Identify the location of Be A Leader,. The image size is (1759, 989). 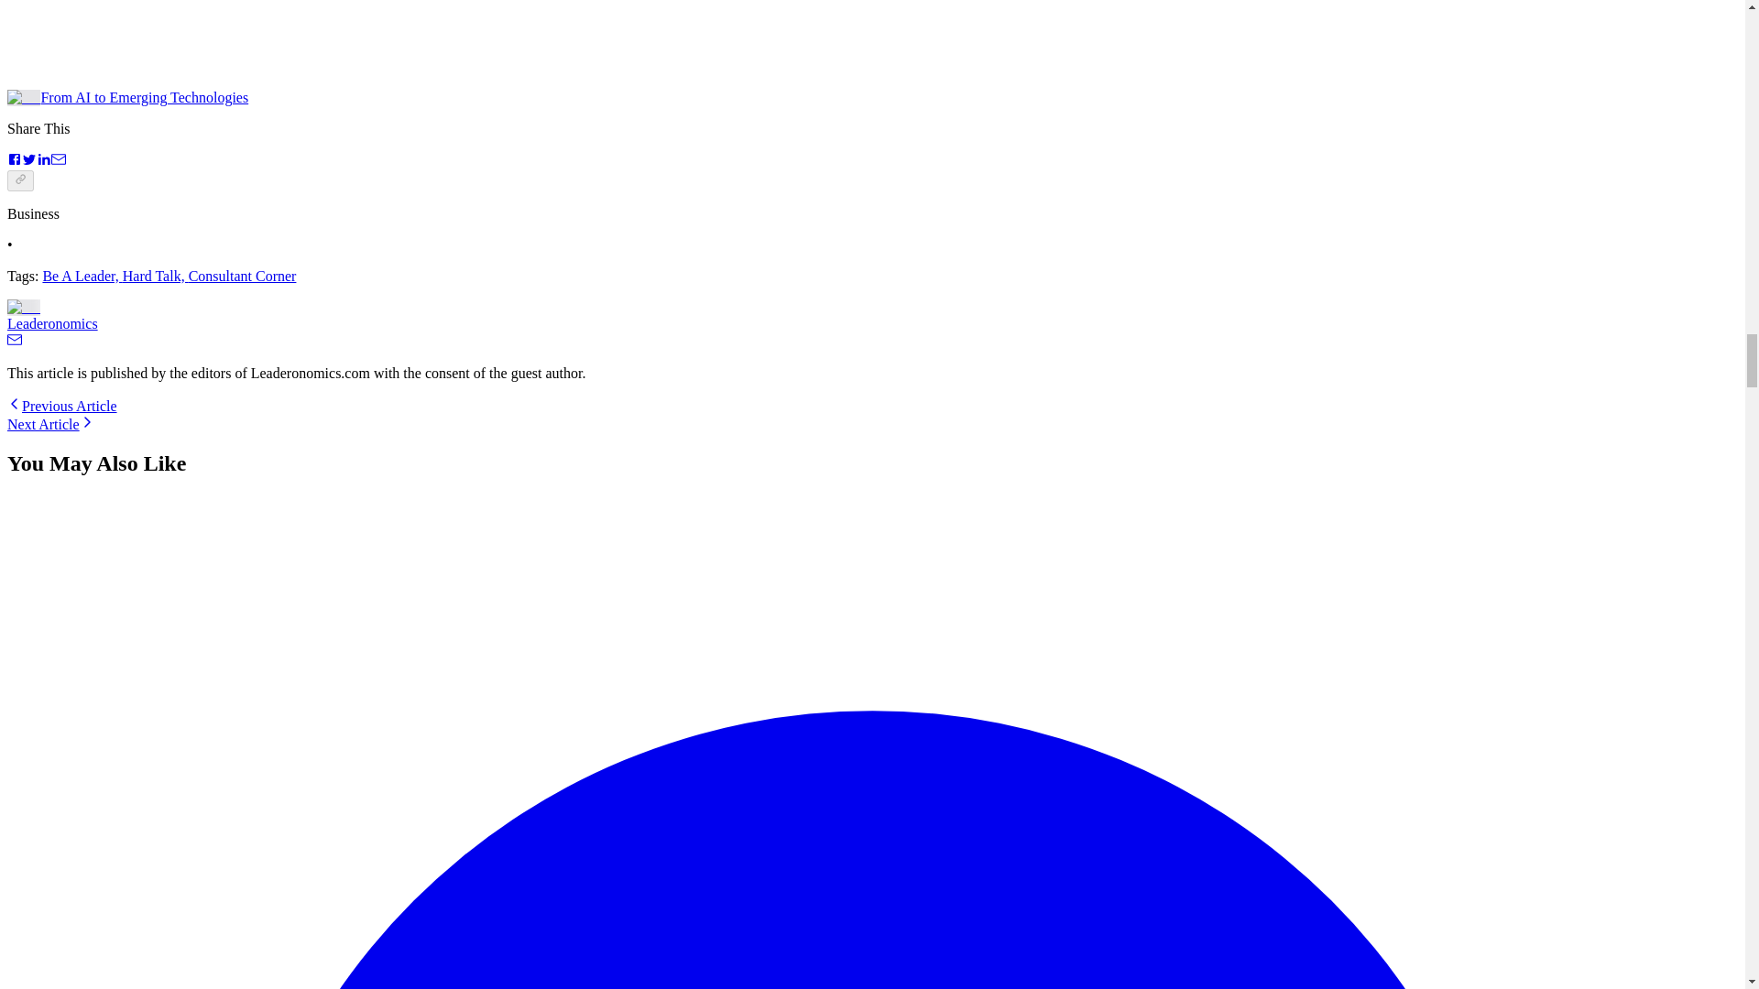
(82, 275).